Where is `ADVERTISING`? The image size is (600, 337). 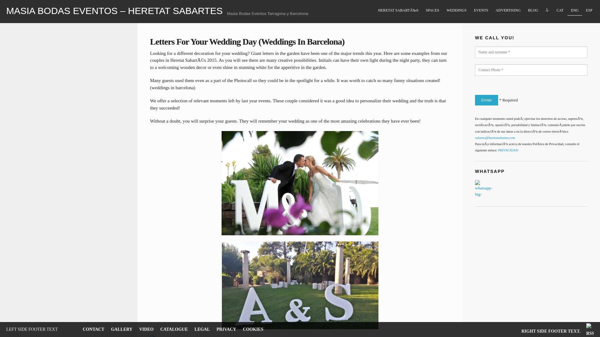 ADVERTISING is located at coordinates (508, 10).